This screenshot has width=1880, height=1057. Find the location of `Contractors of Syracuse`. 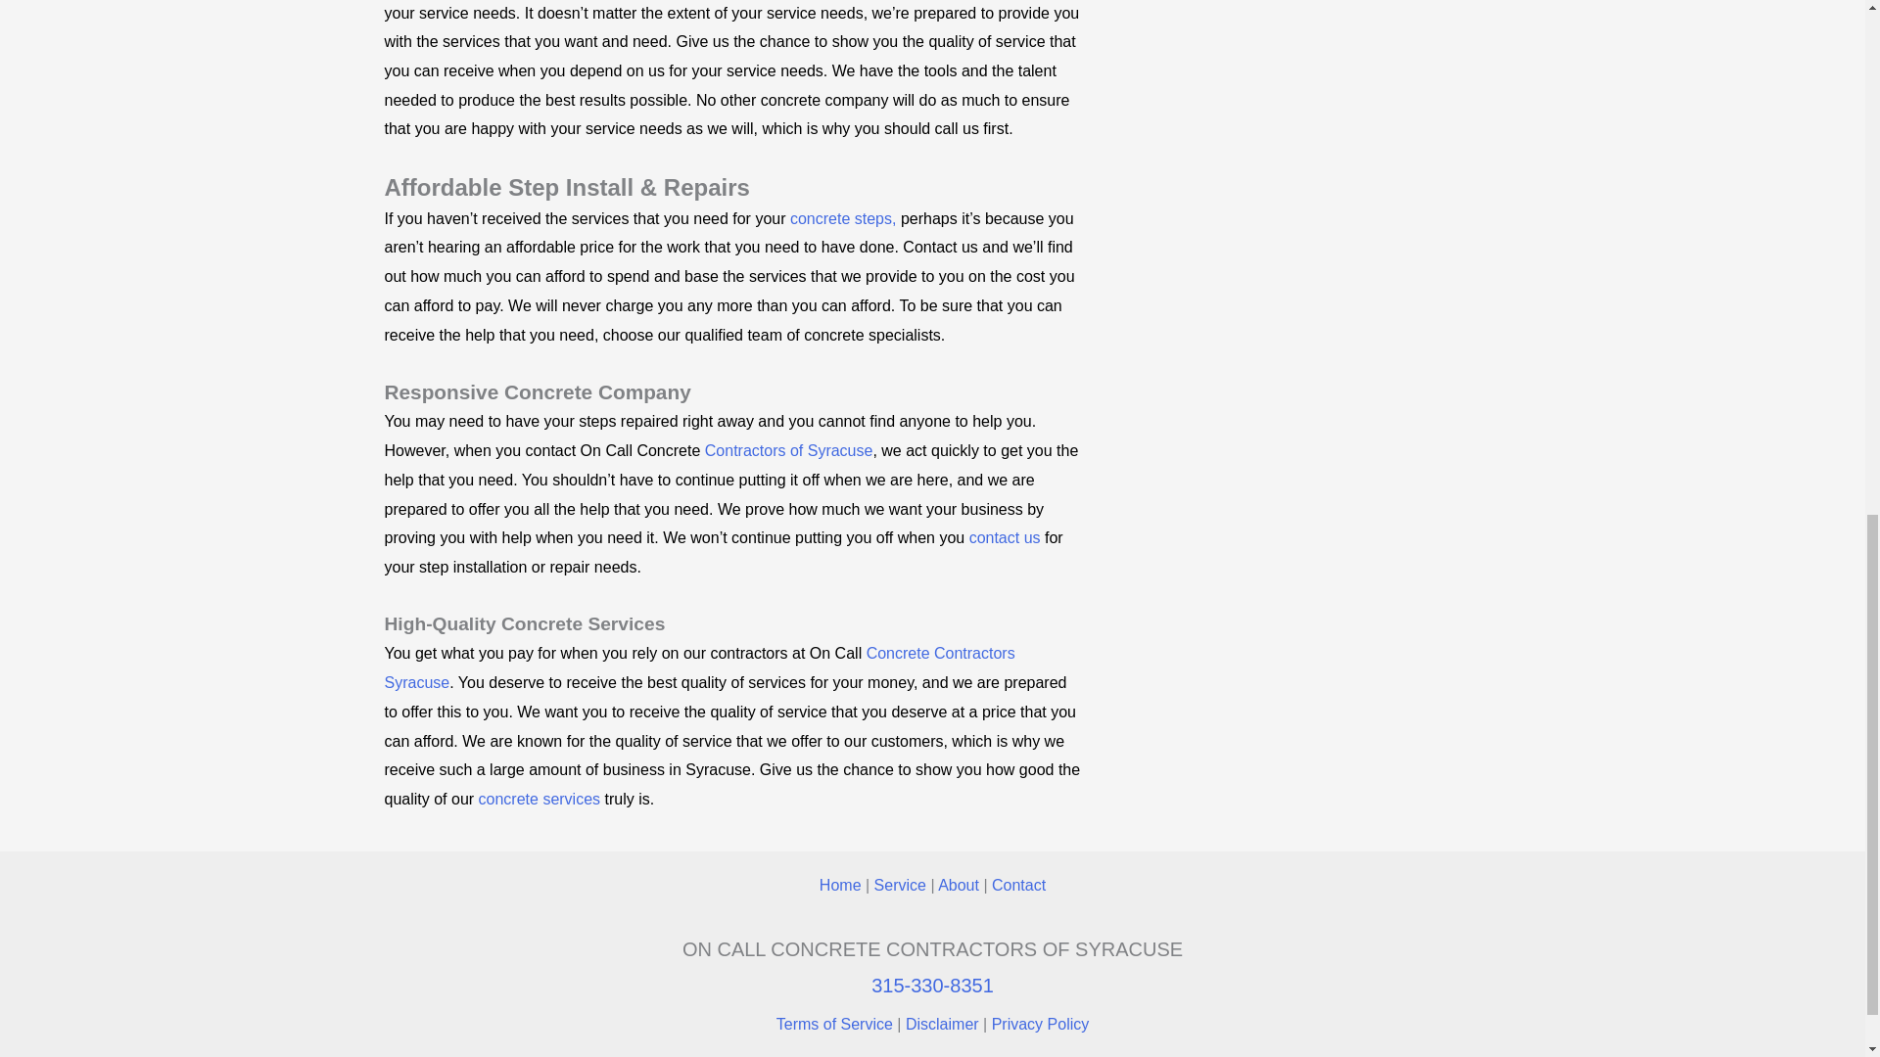

Contractors of Syracuse is located at coordinates (789, 450).